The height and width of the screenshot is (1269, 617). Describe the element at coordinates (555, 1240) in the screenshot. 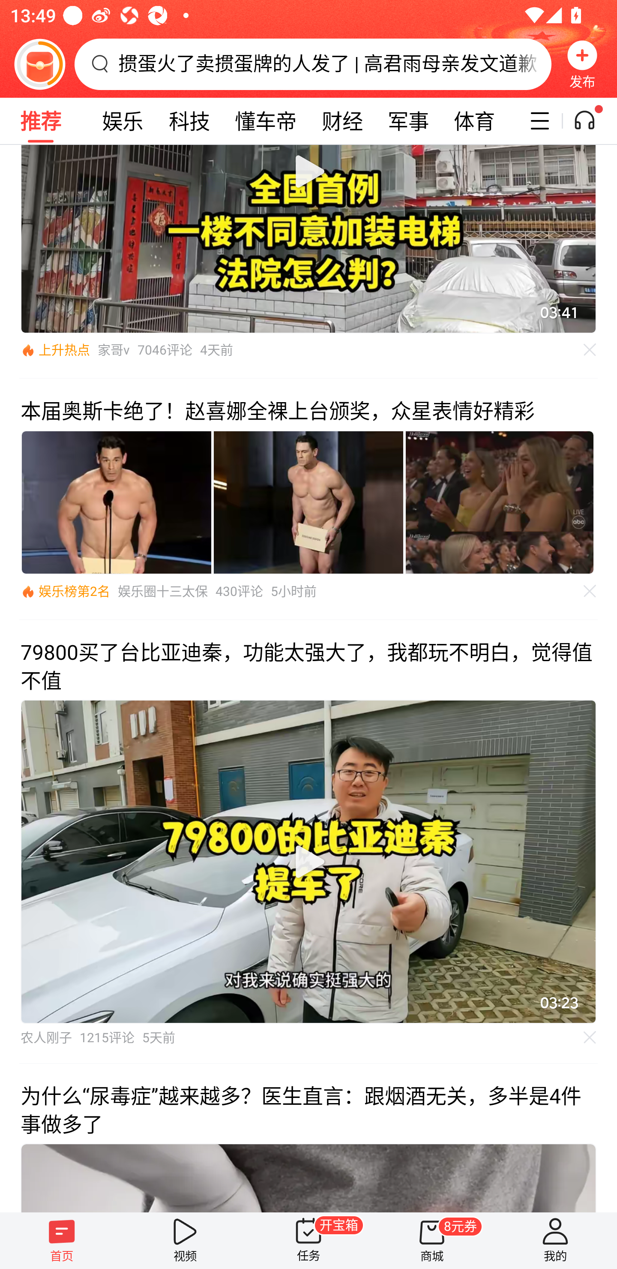

I see `我的` at that location.